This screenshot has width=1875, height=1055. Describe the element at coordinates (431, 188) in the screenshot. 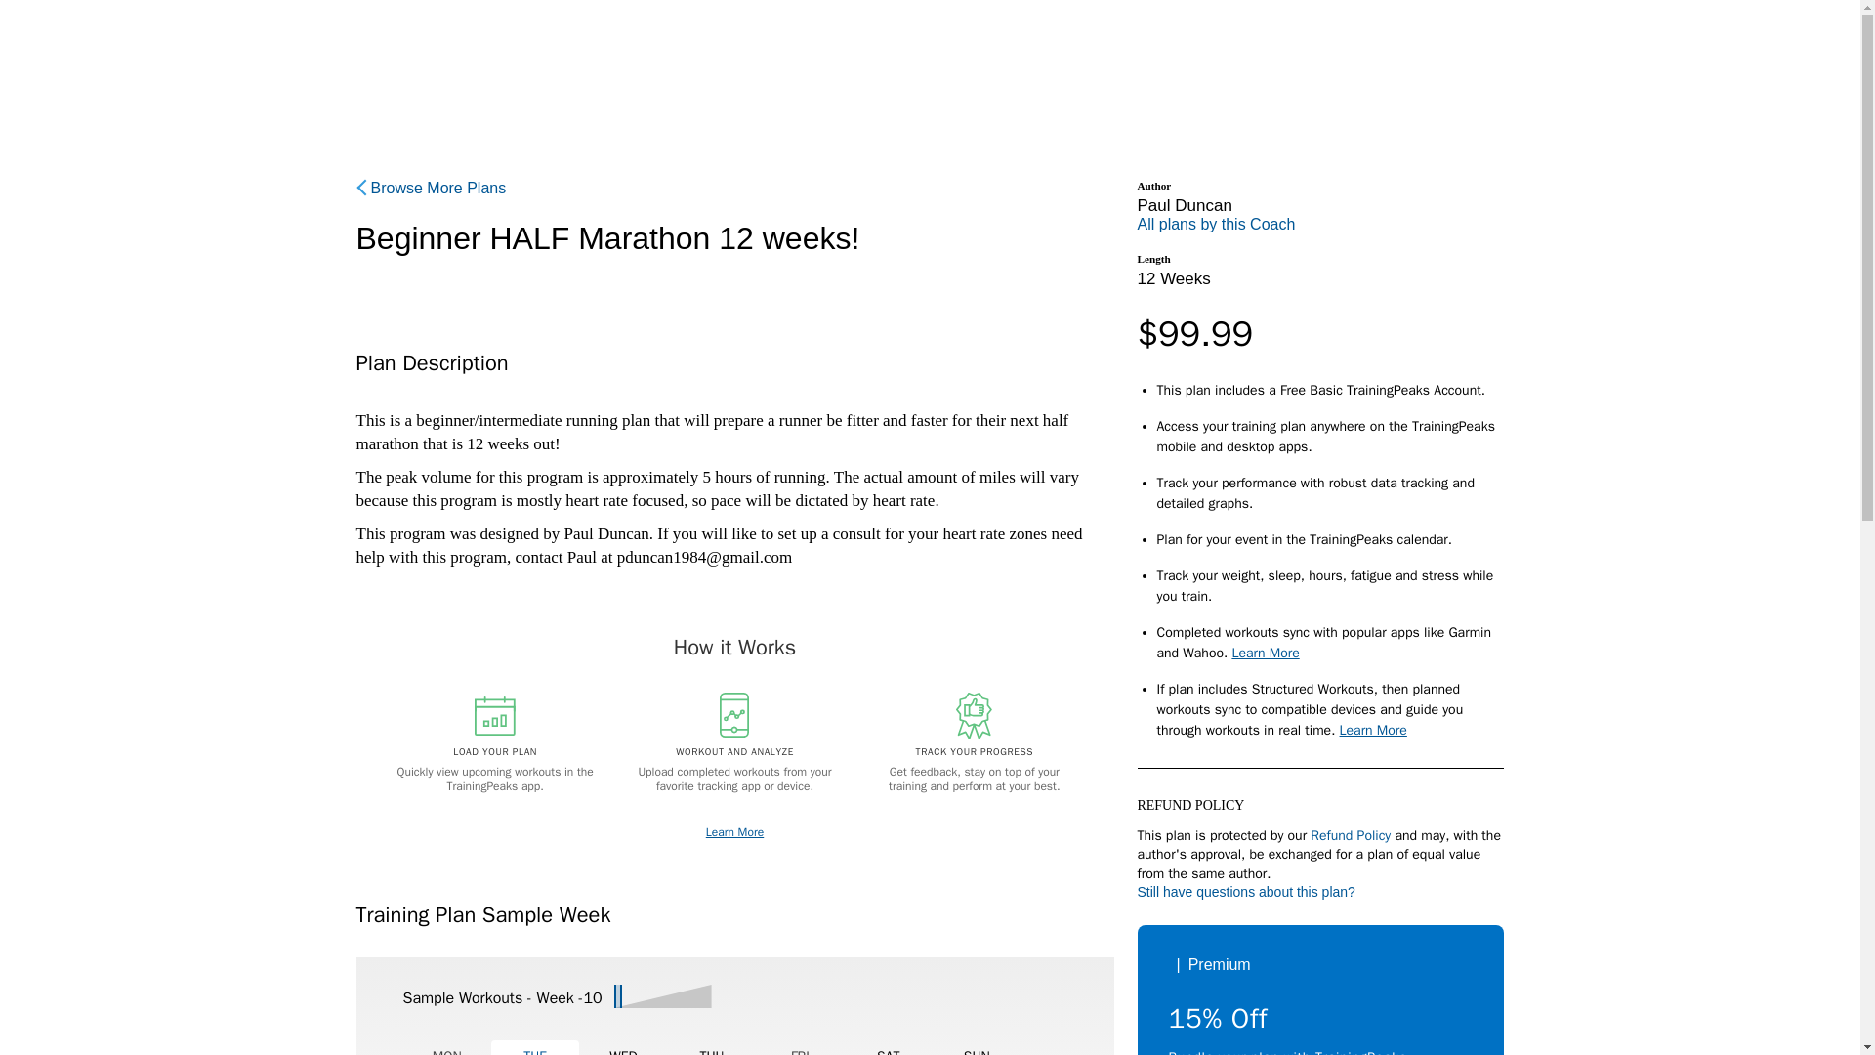

I see `Browse More Plans` at that location.